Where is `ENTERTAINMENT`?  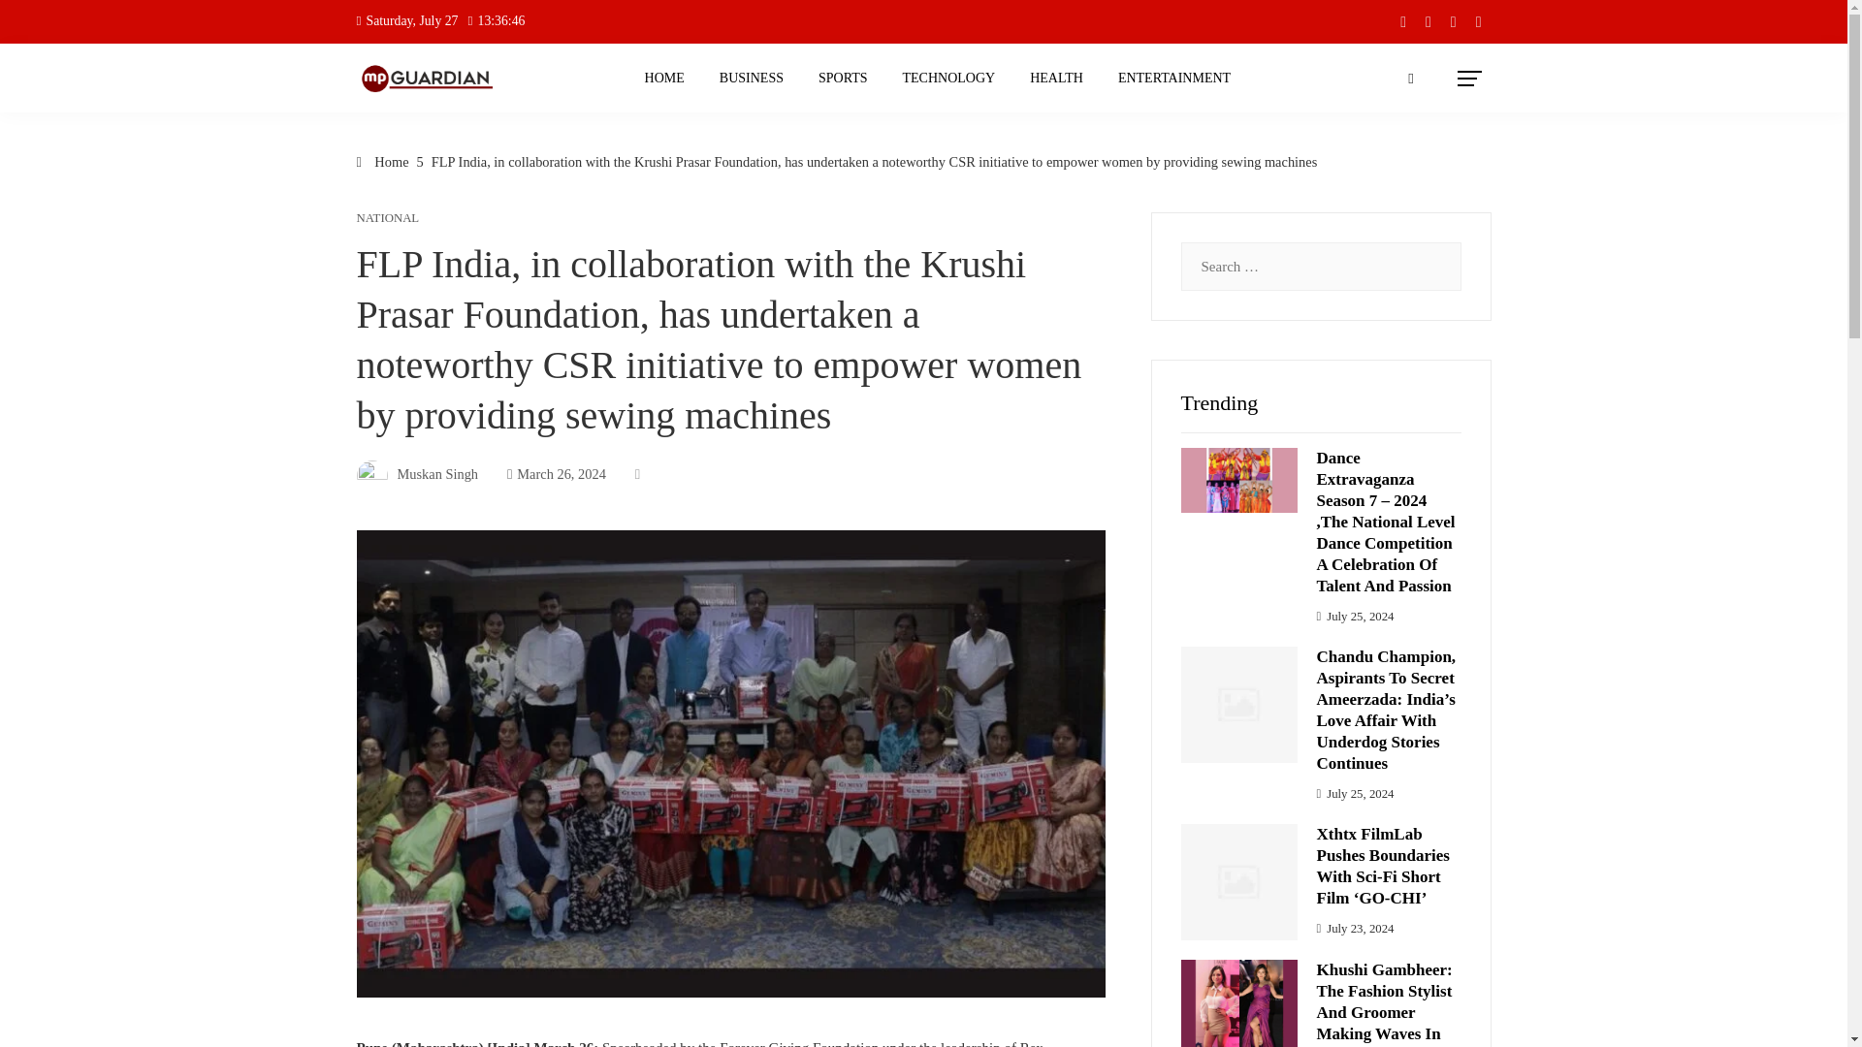 ENTERTAINMENT is located at coordinates (1174, 78).